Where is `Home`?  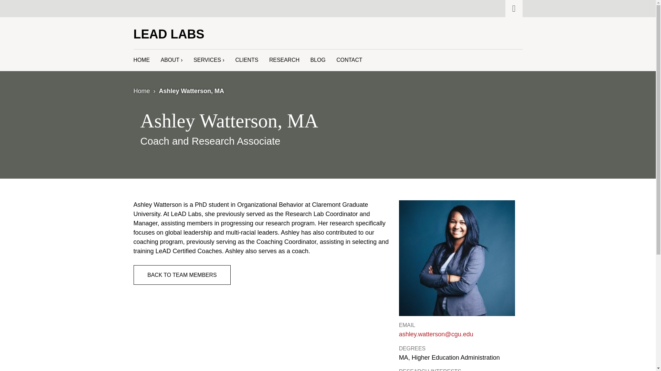
Home is located at coordinates (141, 91).